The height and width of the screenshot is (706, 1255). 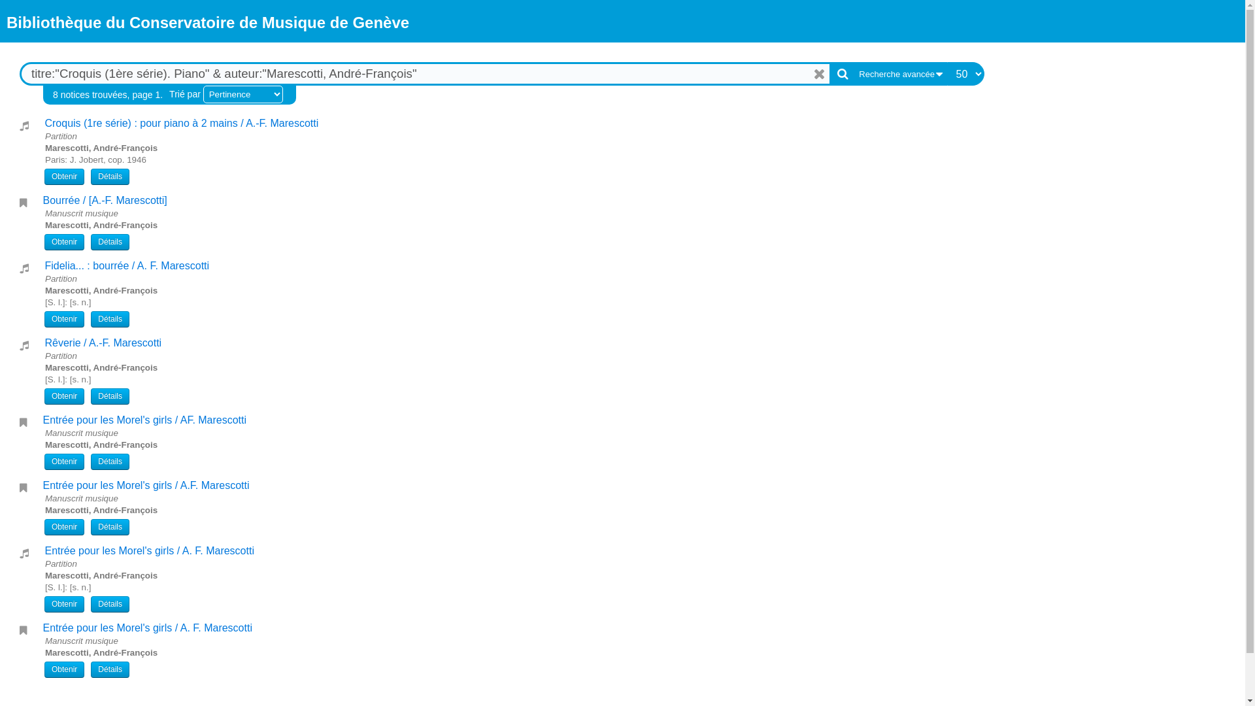 I want to click on Obtenir, so click(x=64, y=176).